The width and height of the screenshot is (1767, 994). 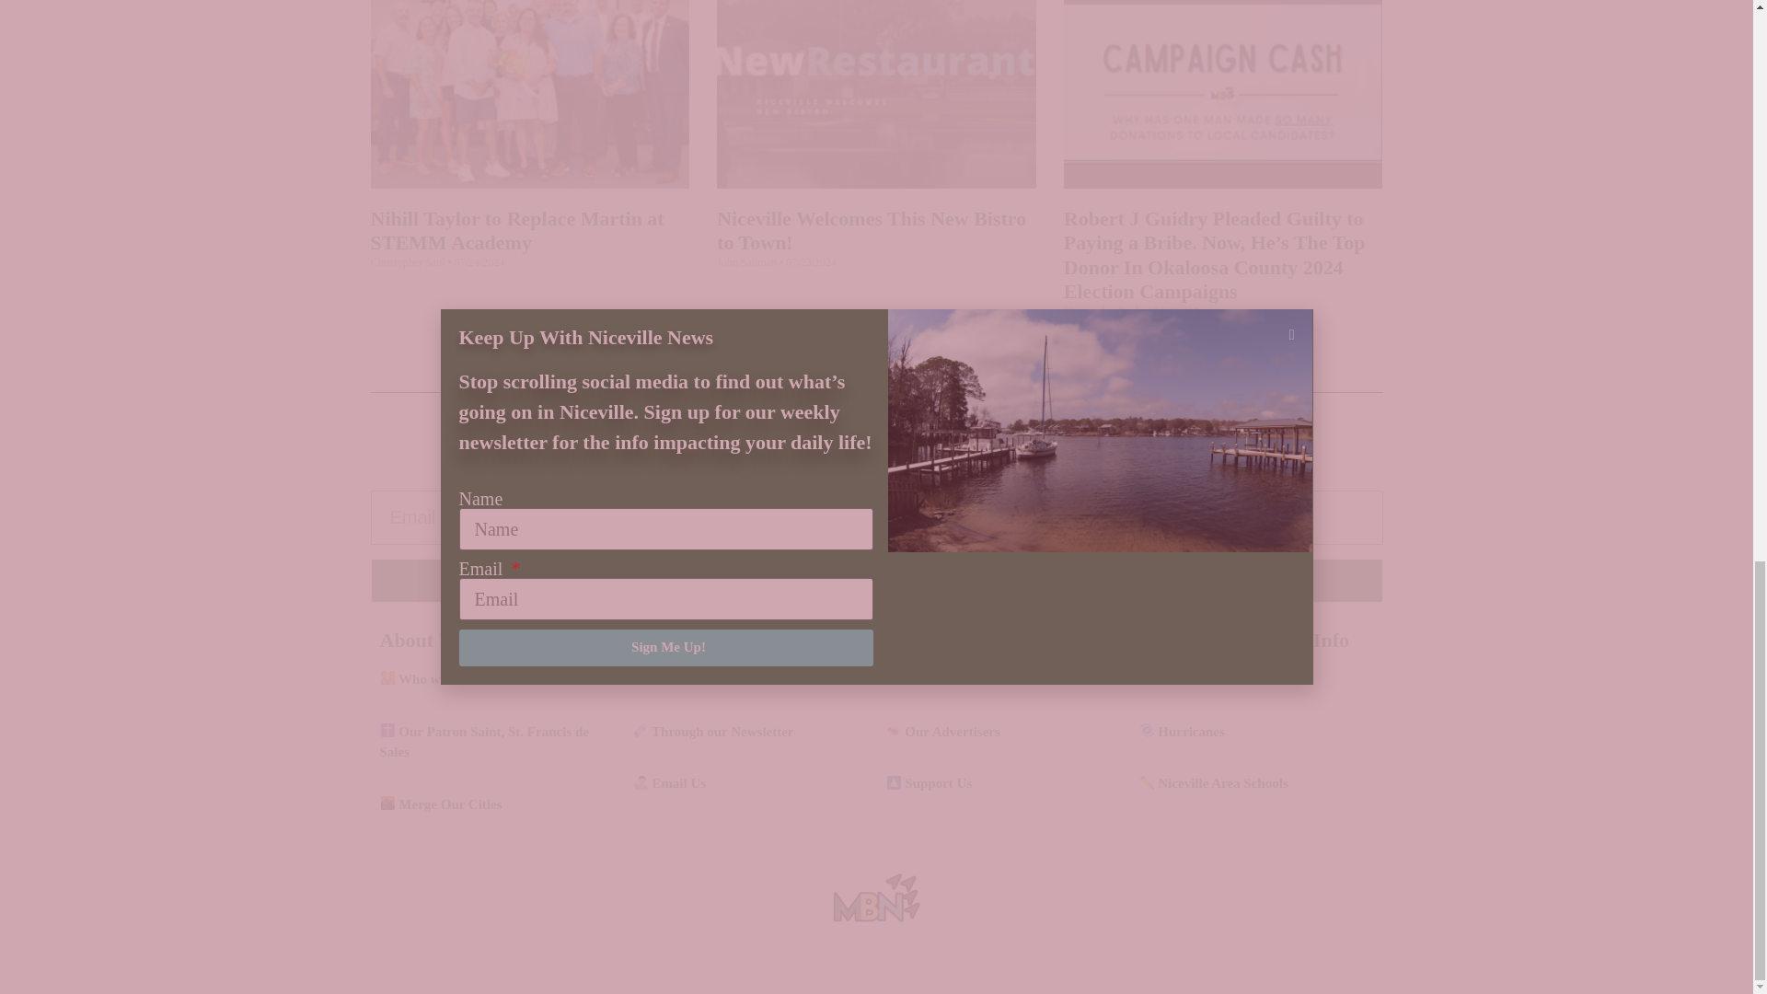 I want to click on Nihill Taylor to Replace Martin at STEMM Academy, so click(x=516, y=230).